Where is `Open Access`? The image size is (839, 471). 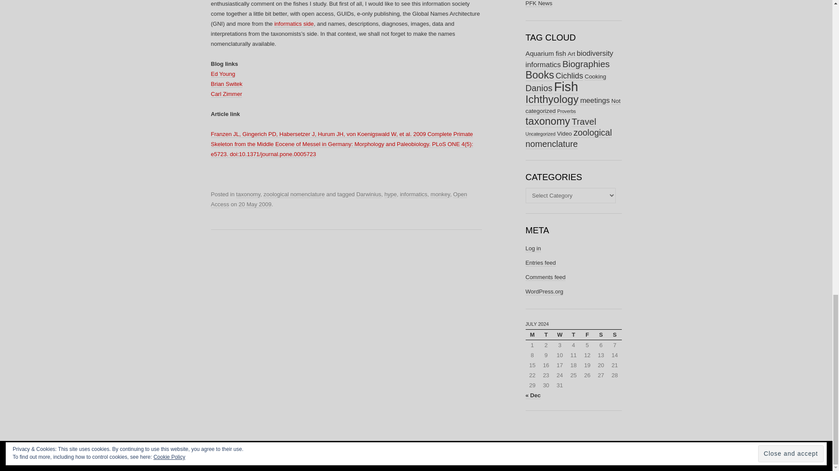
Open Access is located at coordinates (338, 200).